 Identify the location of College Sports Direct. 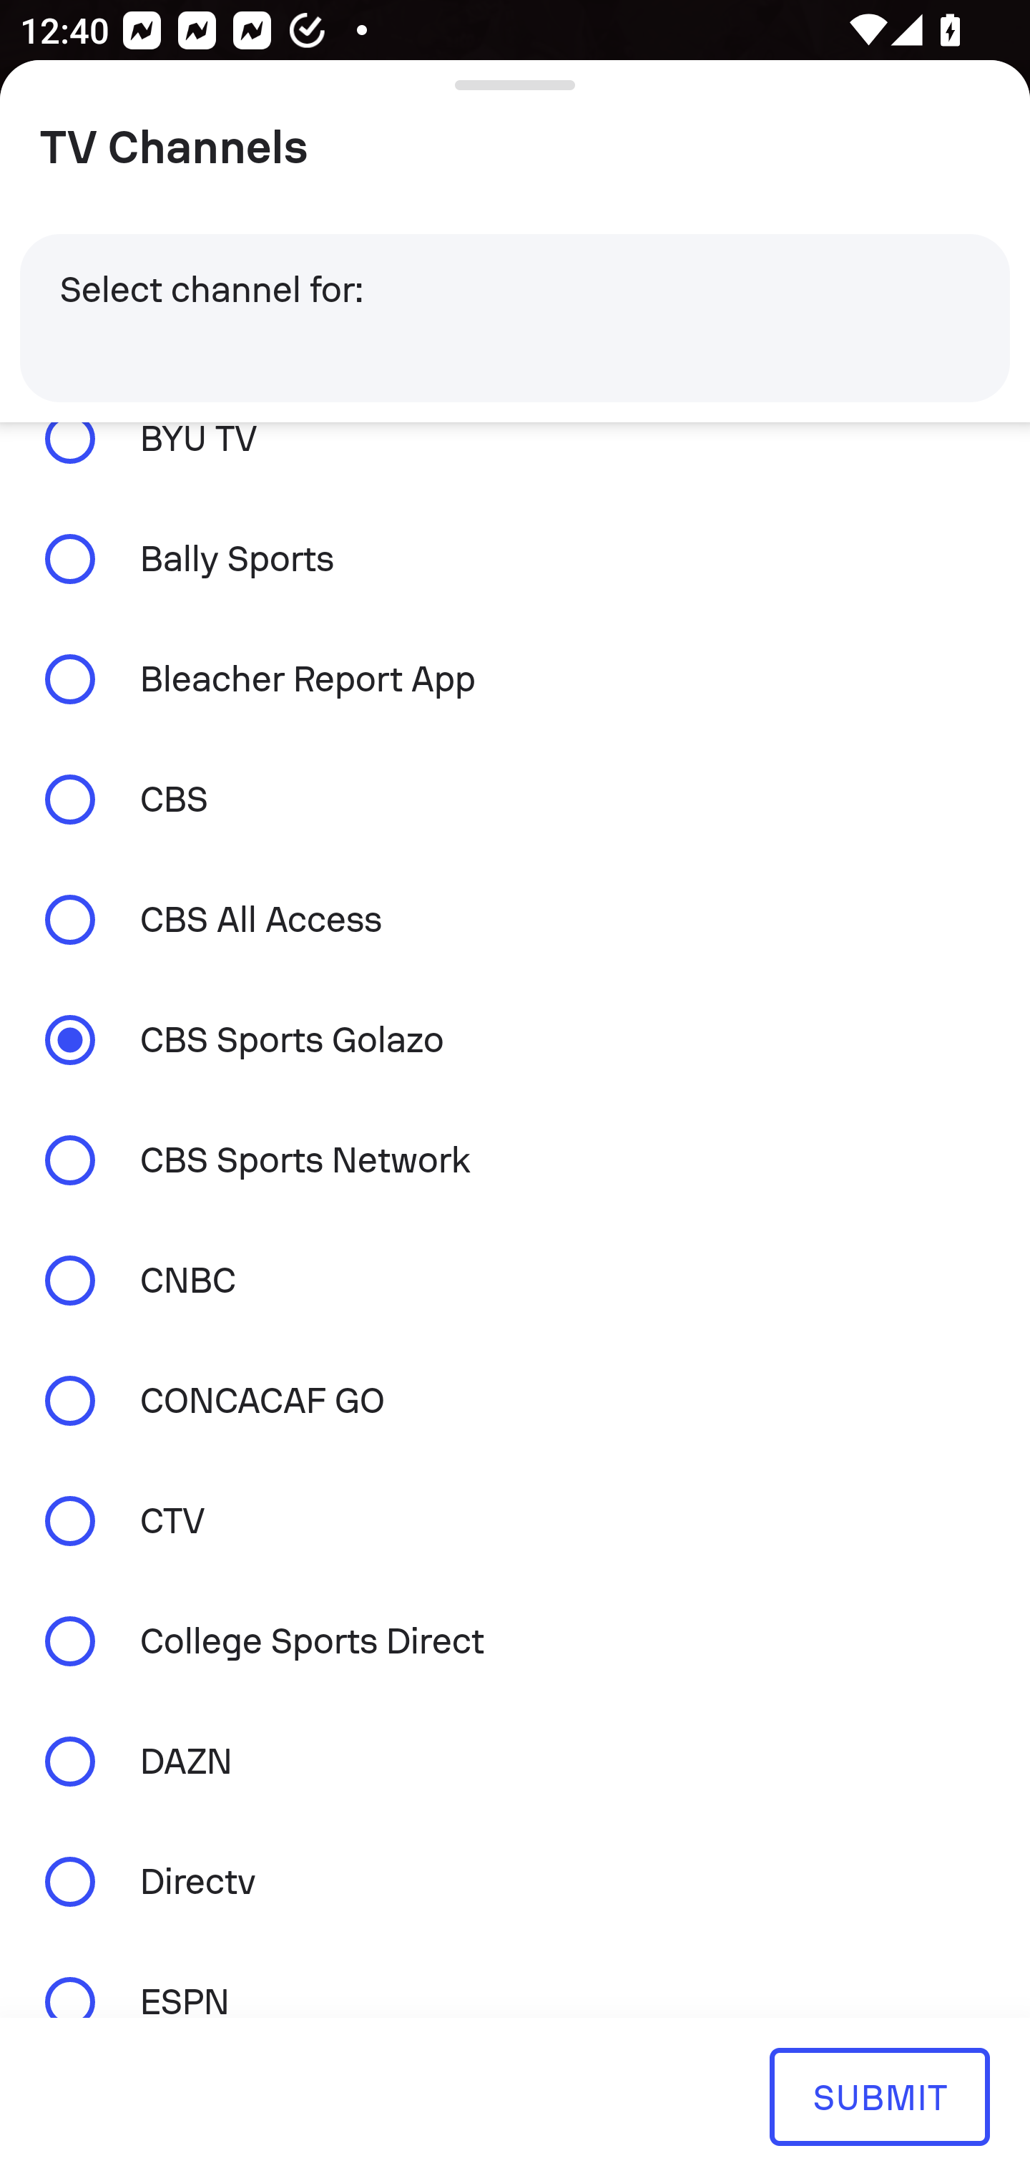
(515, 1642).